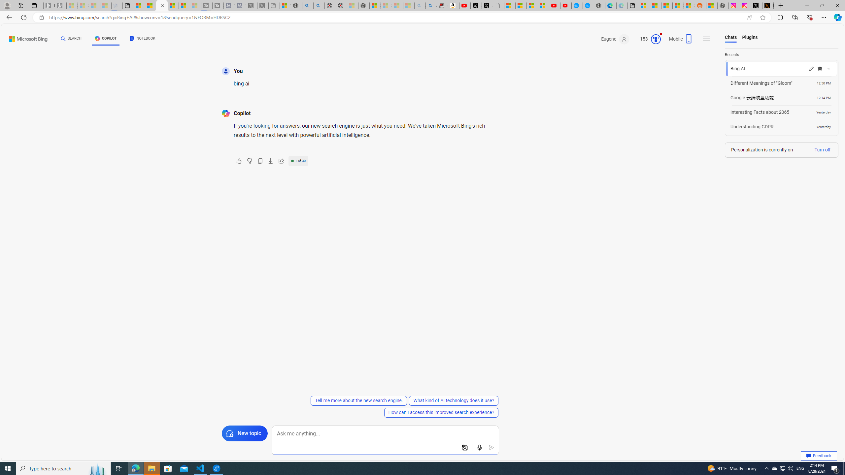 Image resolution: width=845 pixels, height=475 pixels. What do you see at coordinates (492, 448) in the screenshot?
I see `Submit` at bounding box center [492, 448].